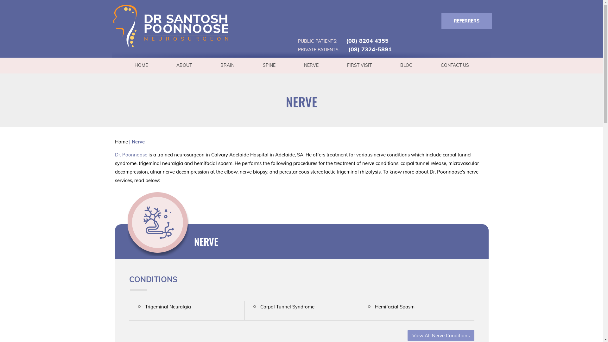 The width and height of the screenshot is (608, 342). Describe the element at coordinates (395, 307) in the screenshot. I see `Hemifacial Spasm` at that location.